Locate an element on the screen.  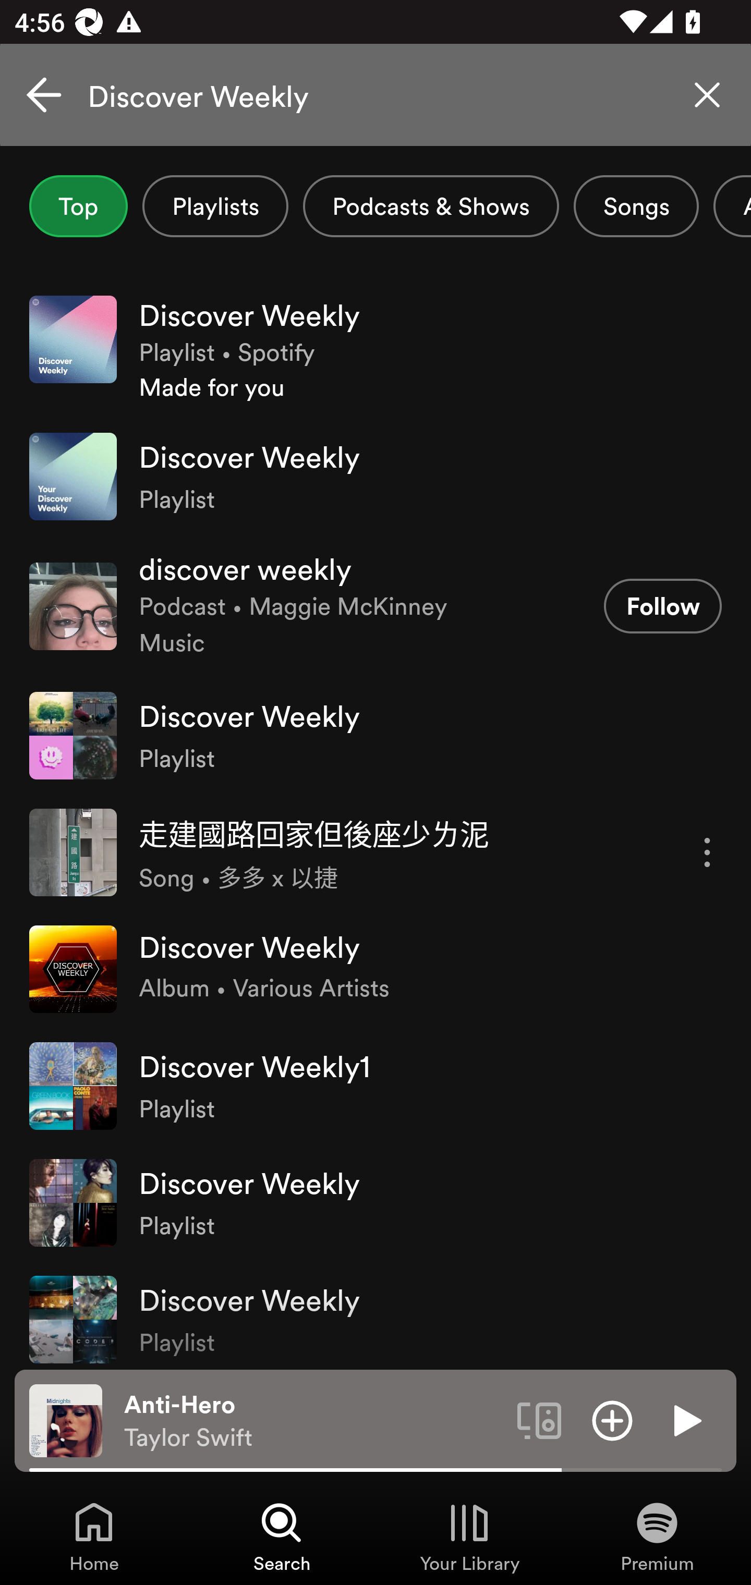
Home, Tab 1 of 4 Home Home is located at coordinates (94, 1536).